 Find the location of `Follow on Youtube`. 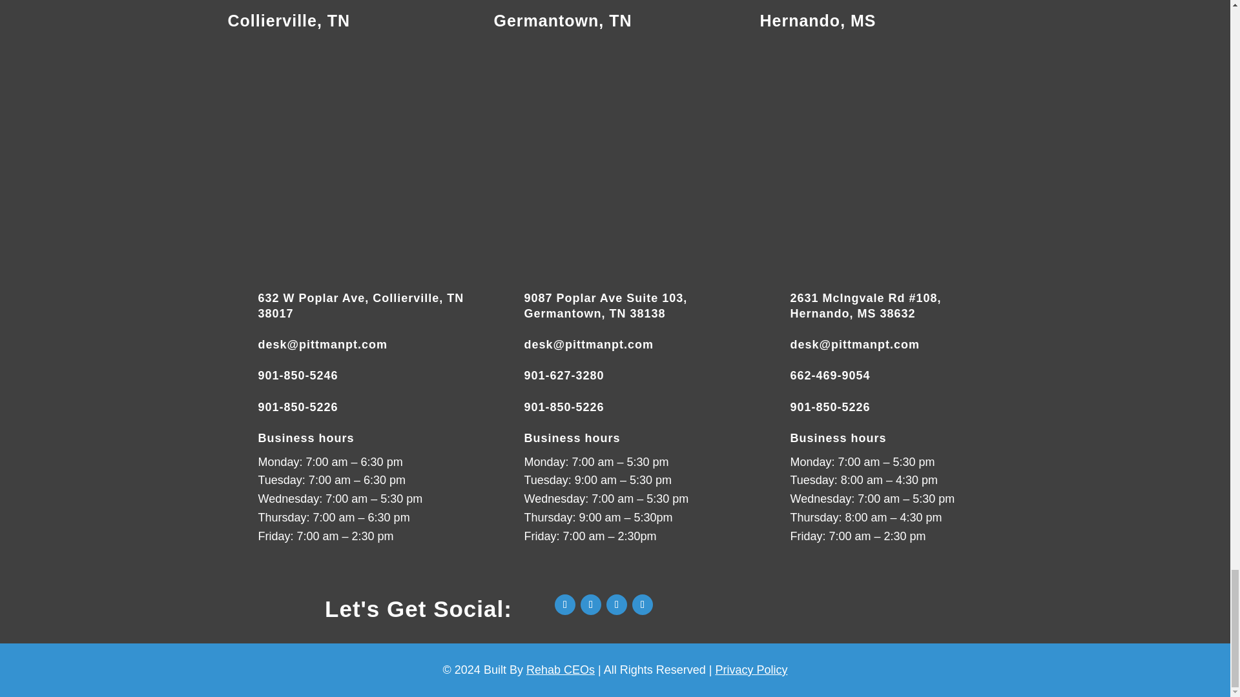

Follow on Youtube is located at coordinates (616, 604).